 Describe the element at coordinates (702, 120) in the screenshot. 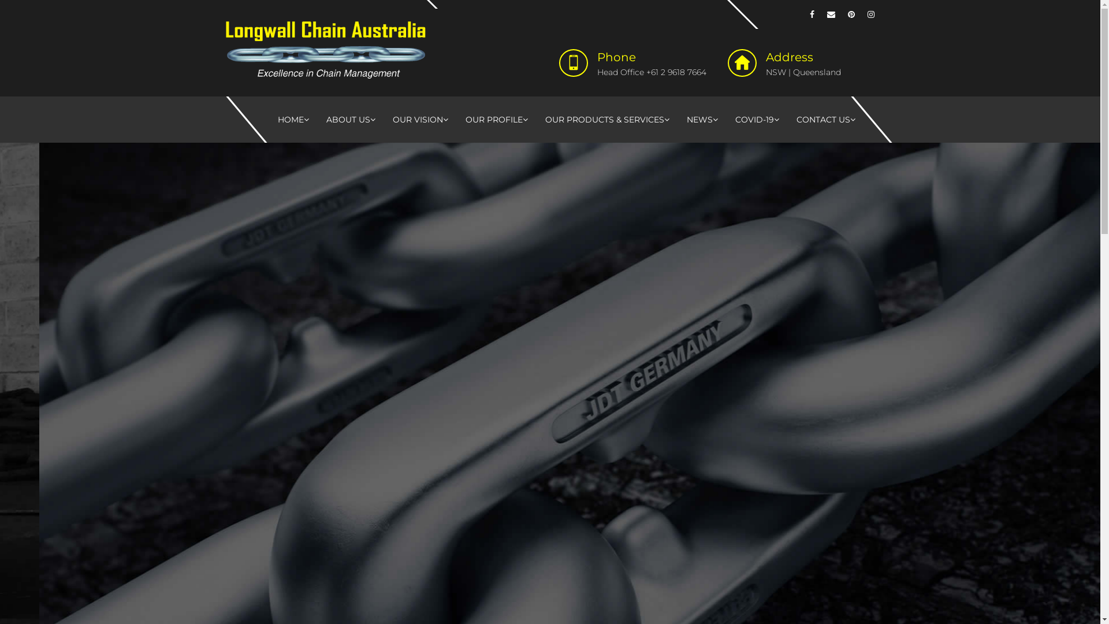

I see `NEWS` at that location.